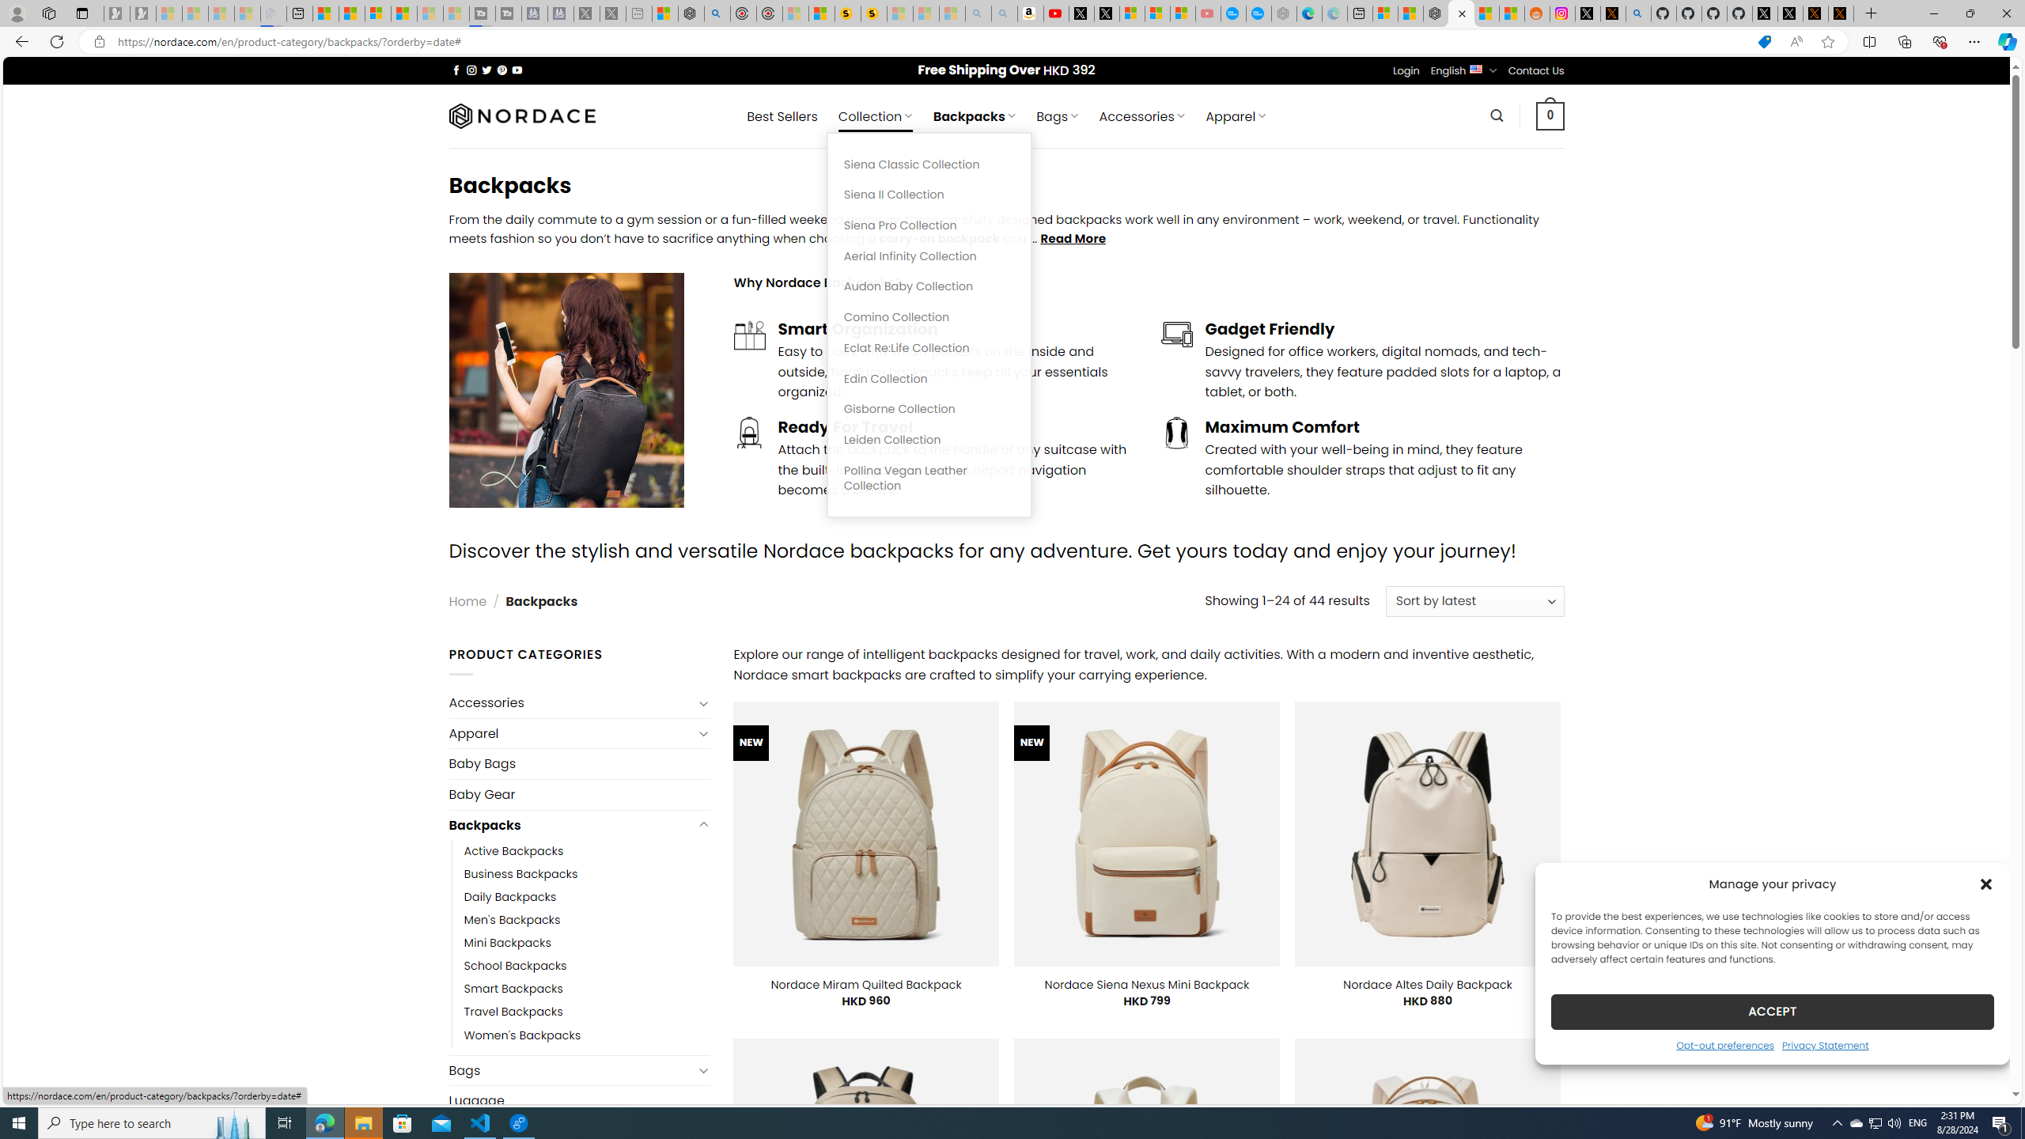 The height and width of the screenshot is (1139, 2025). I want to click on Baby Bags, so click(579, 763).